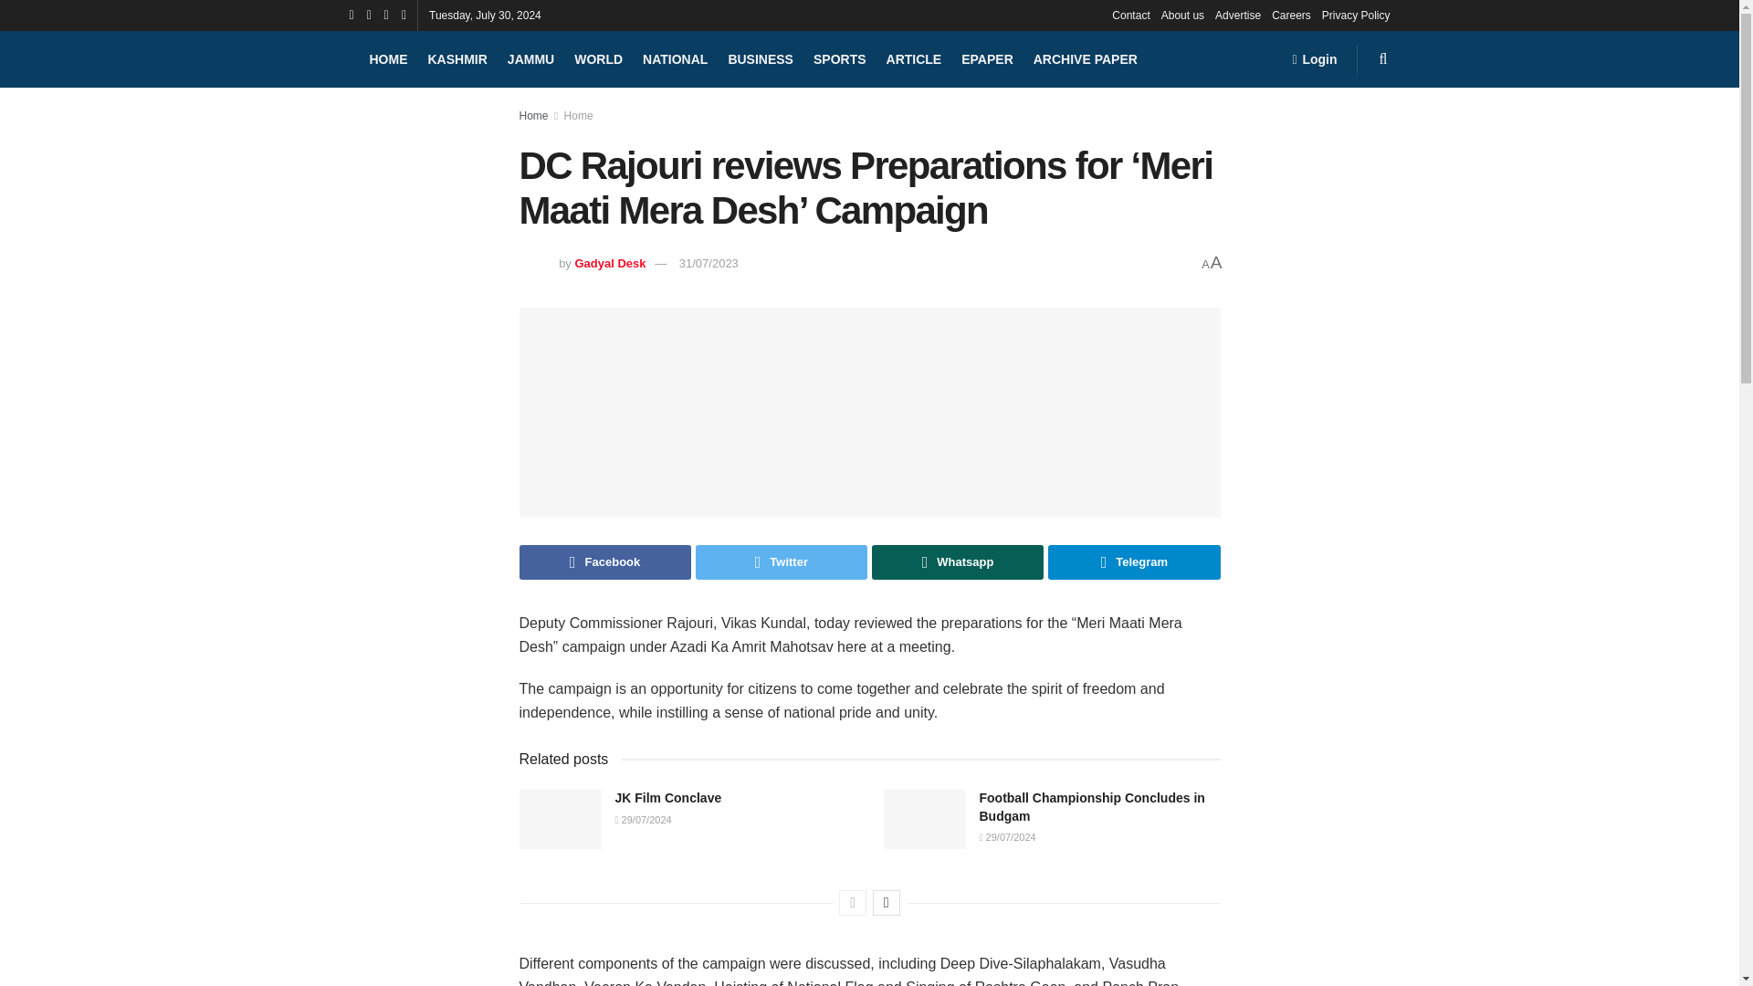 Image resolution: width=1753 pixels, height=986 pixels. What do you see at coordinates (839, 58) in the screenshot?
I see `SPORTS` at bounding box center [839, 58].